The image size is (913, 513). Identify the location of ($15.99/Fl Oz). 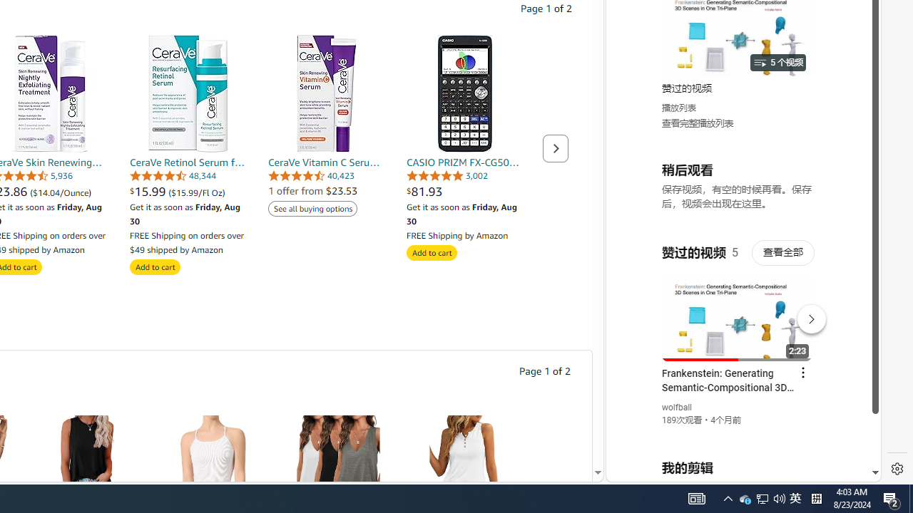
(197, 192).